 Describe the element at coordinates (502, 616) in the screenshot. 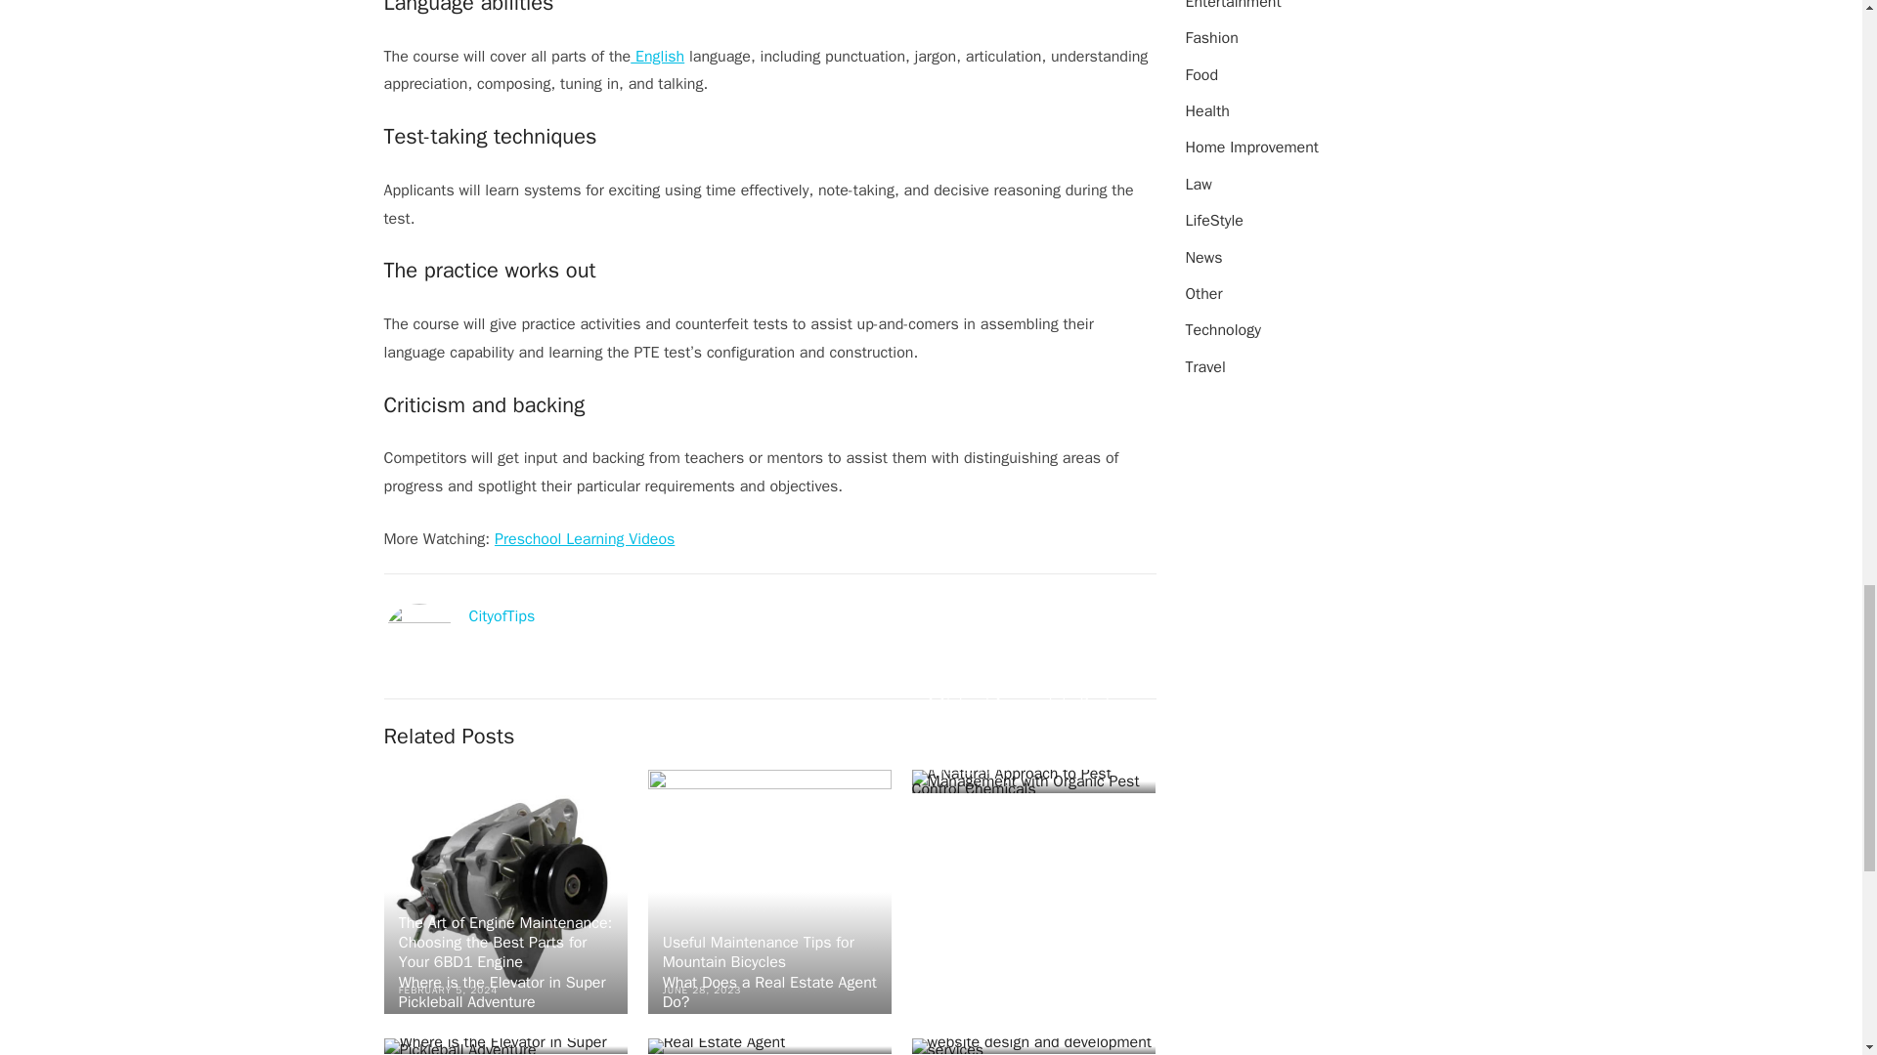

I see `CityofTips` at that location.